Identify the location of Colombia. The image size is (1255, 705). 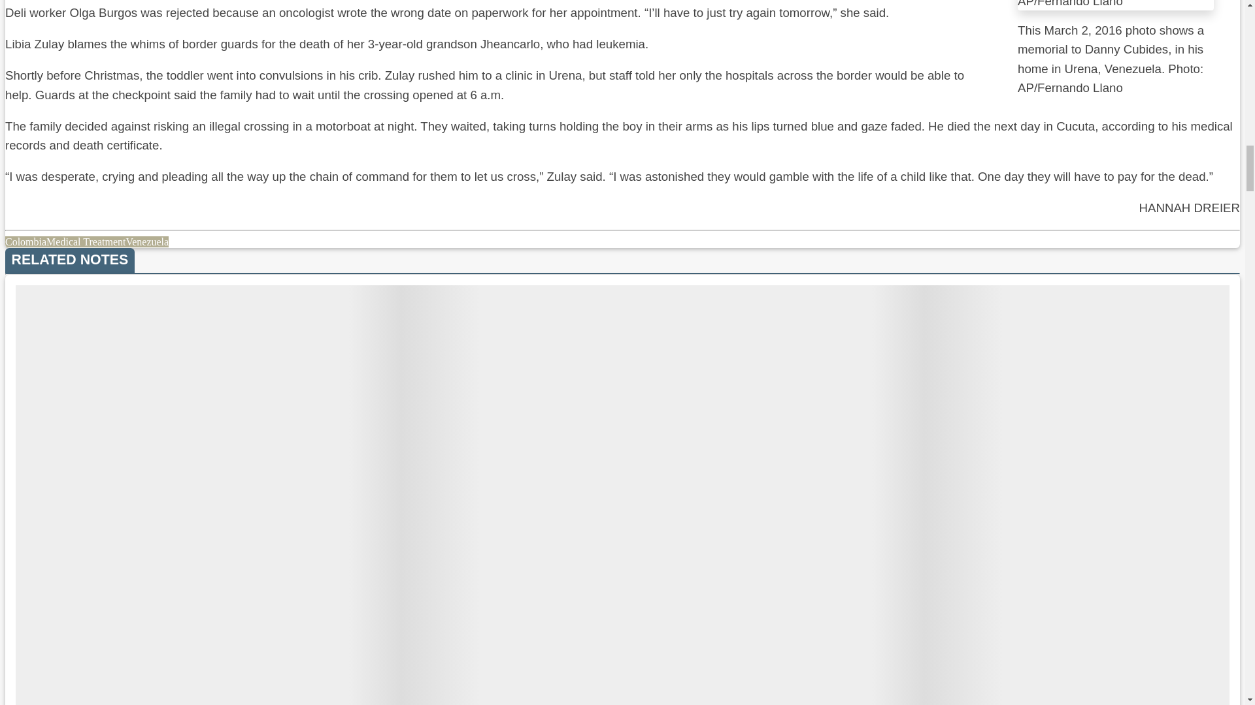
(25, 242).